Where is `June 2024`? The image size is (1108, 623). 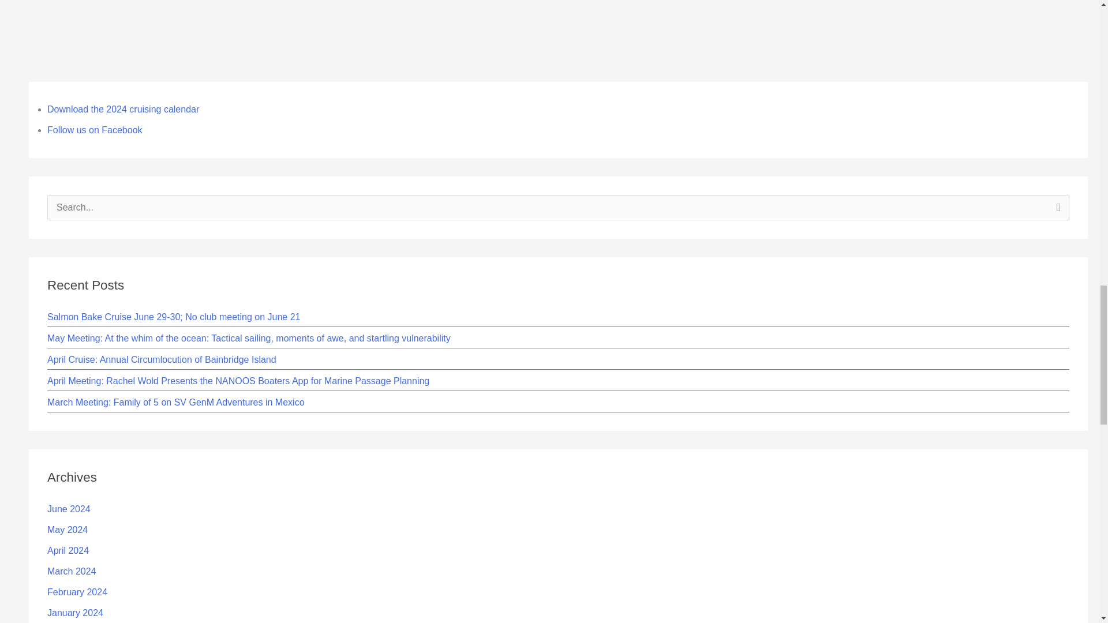
June 2024 is located at coordinates (69, 509).